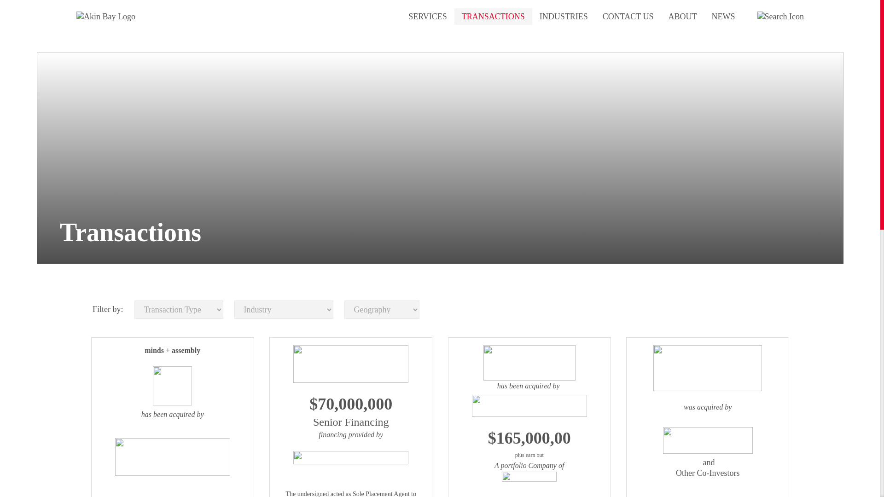 The width and height of the screenshot is (884, 497). Describe the element at coordinates (564, 17) in the screenshot. I see `INDUSTRIES` at that location.